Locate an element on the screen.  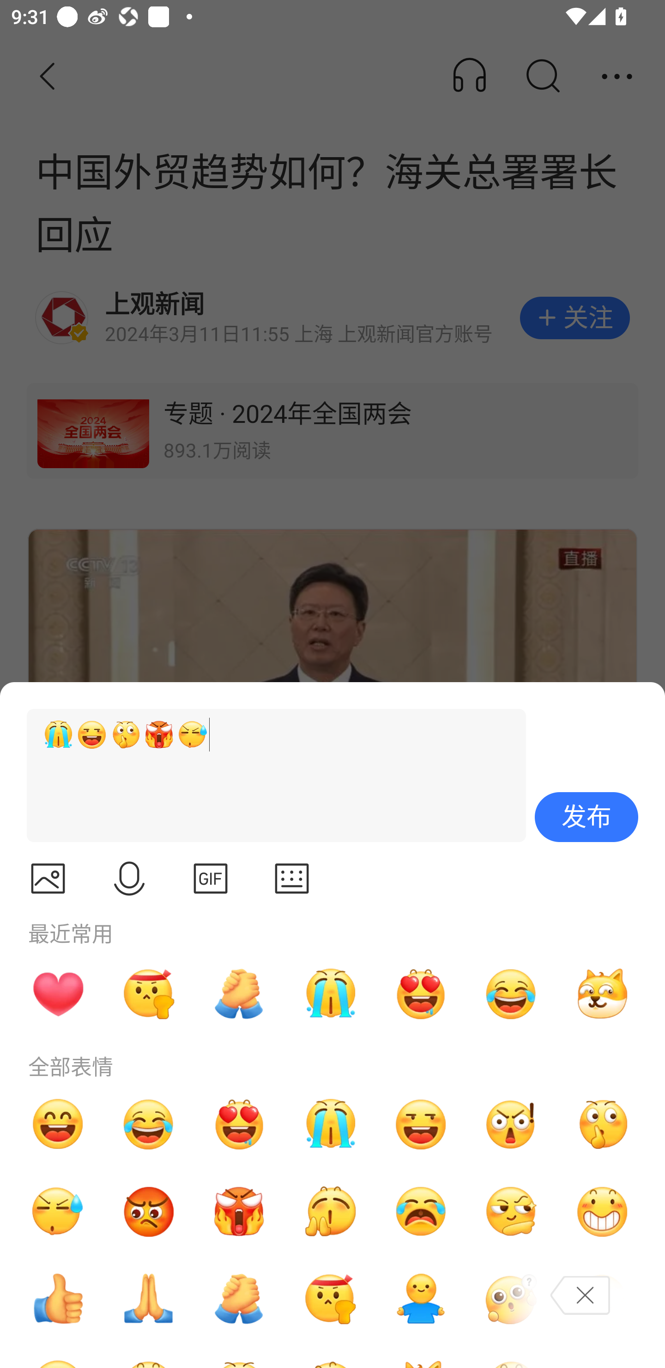
哭笑 is located at coordinates (149, 1124).